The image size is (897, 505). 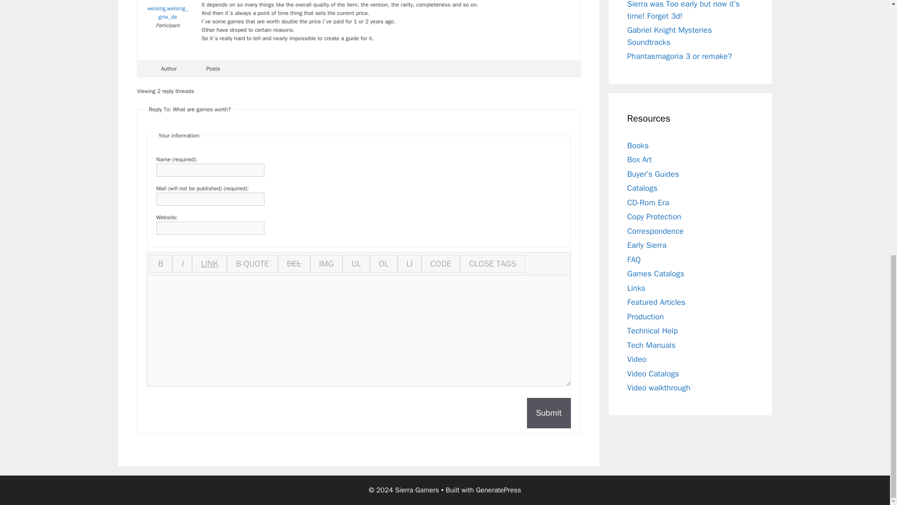 What do you see at coordinates (492, 264) in the screenshot?
I see `Close all open tags` at bounding box center [492, 264].